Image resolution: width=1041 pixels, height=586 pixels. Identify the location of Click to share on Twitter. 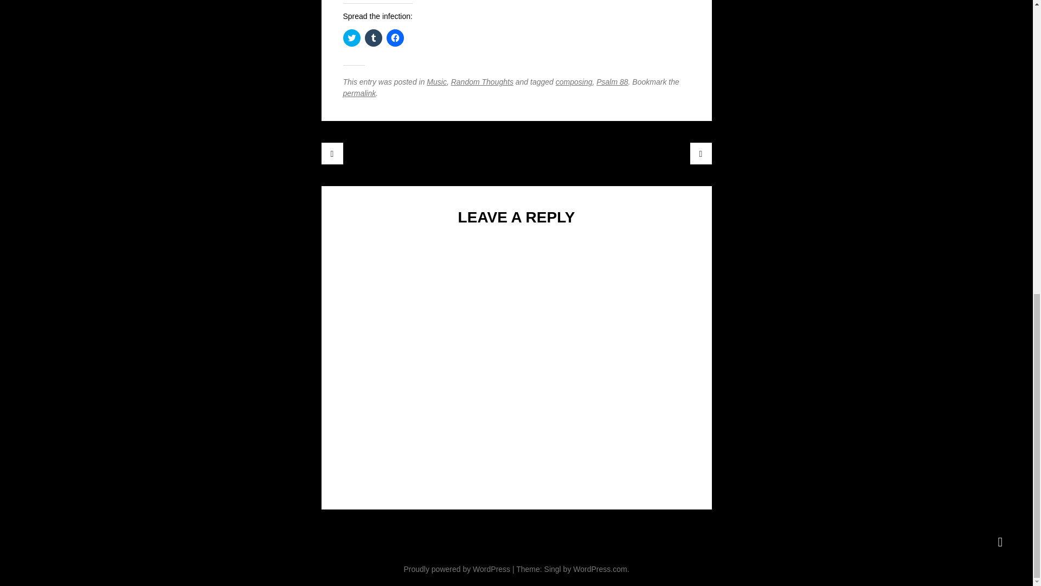
(351, 38).